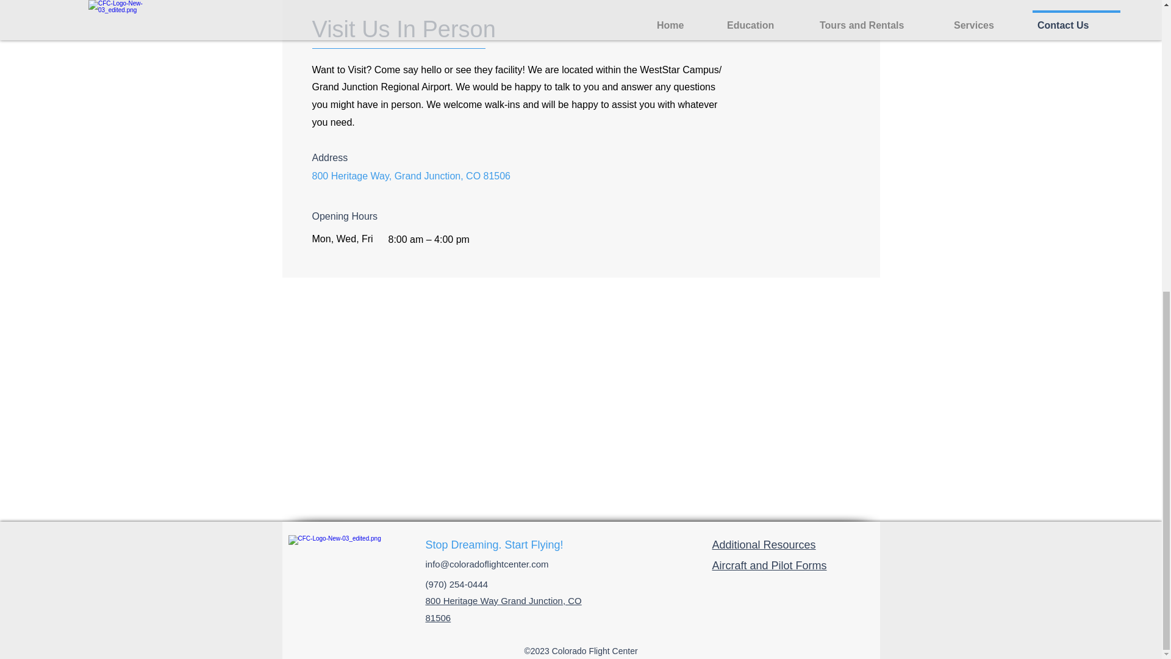 The width and height of the screenshot is (1171, 659). What do you see at coordinates (348, 566) in the screenshot?
I see `Colorado Flight School.png` at bounding box center [348, 566].